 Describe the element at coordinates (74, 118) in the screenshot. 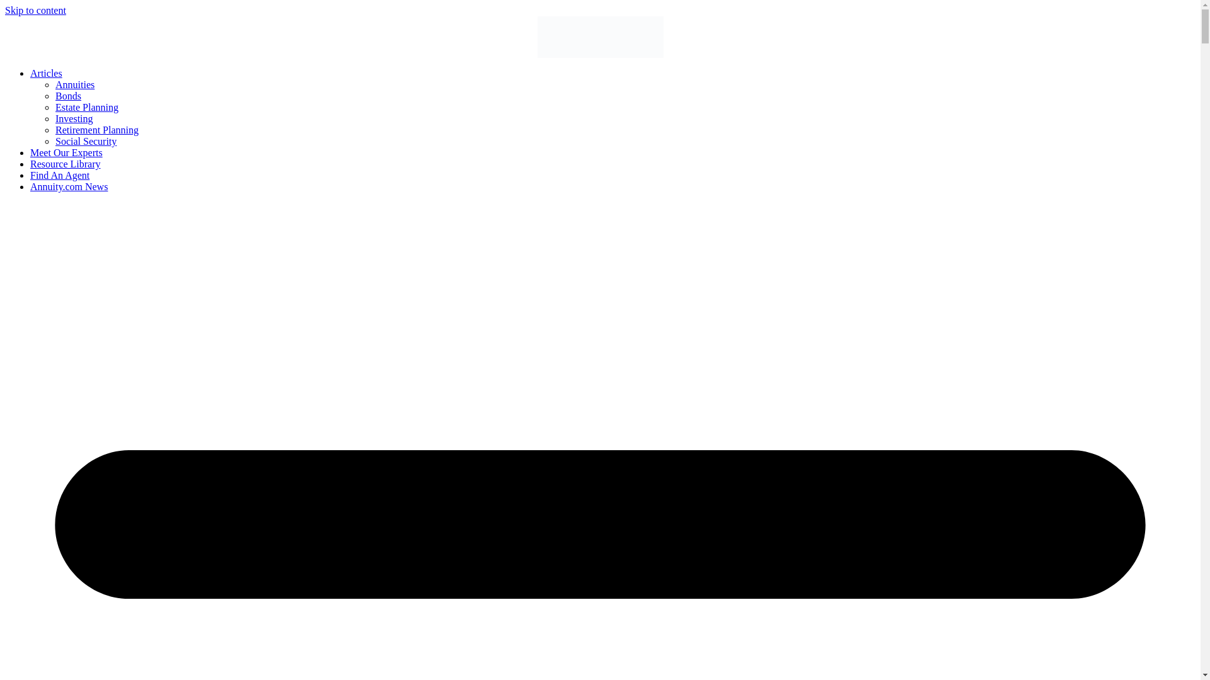

I see `Investing` at that location.